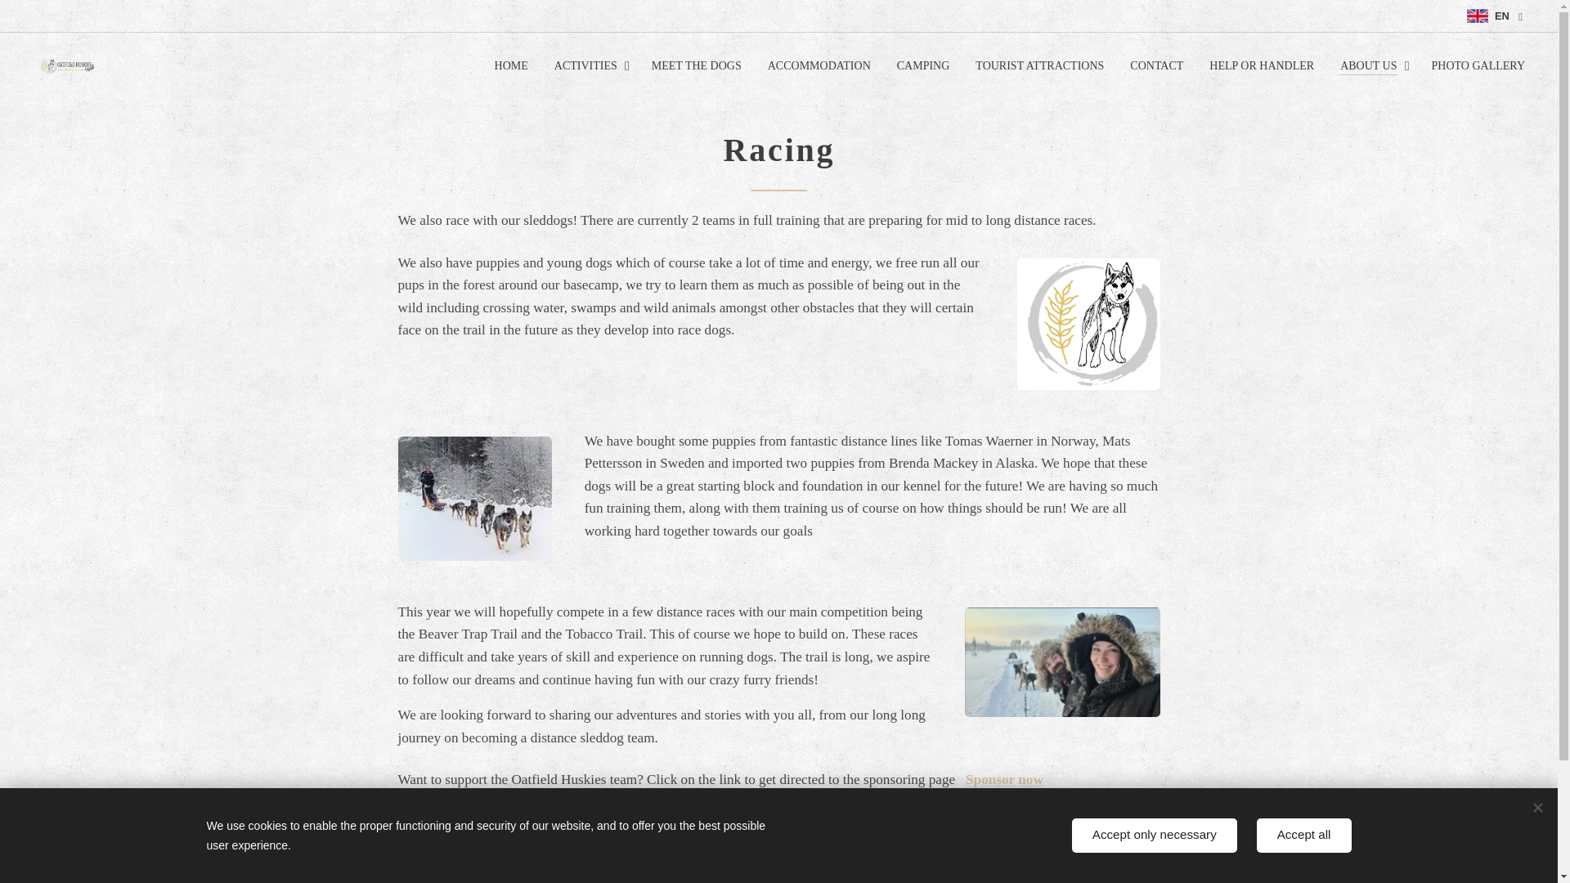 The image size is (1570, 883). Describe the element at coordinates (515, 65) in the screenshot. I see `HOME` at that location.